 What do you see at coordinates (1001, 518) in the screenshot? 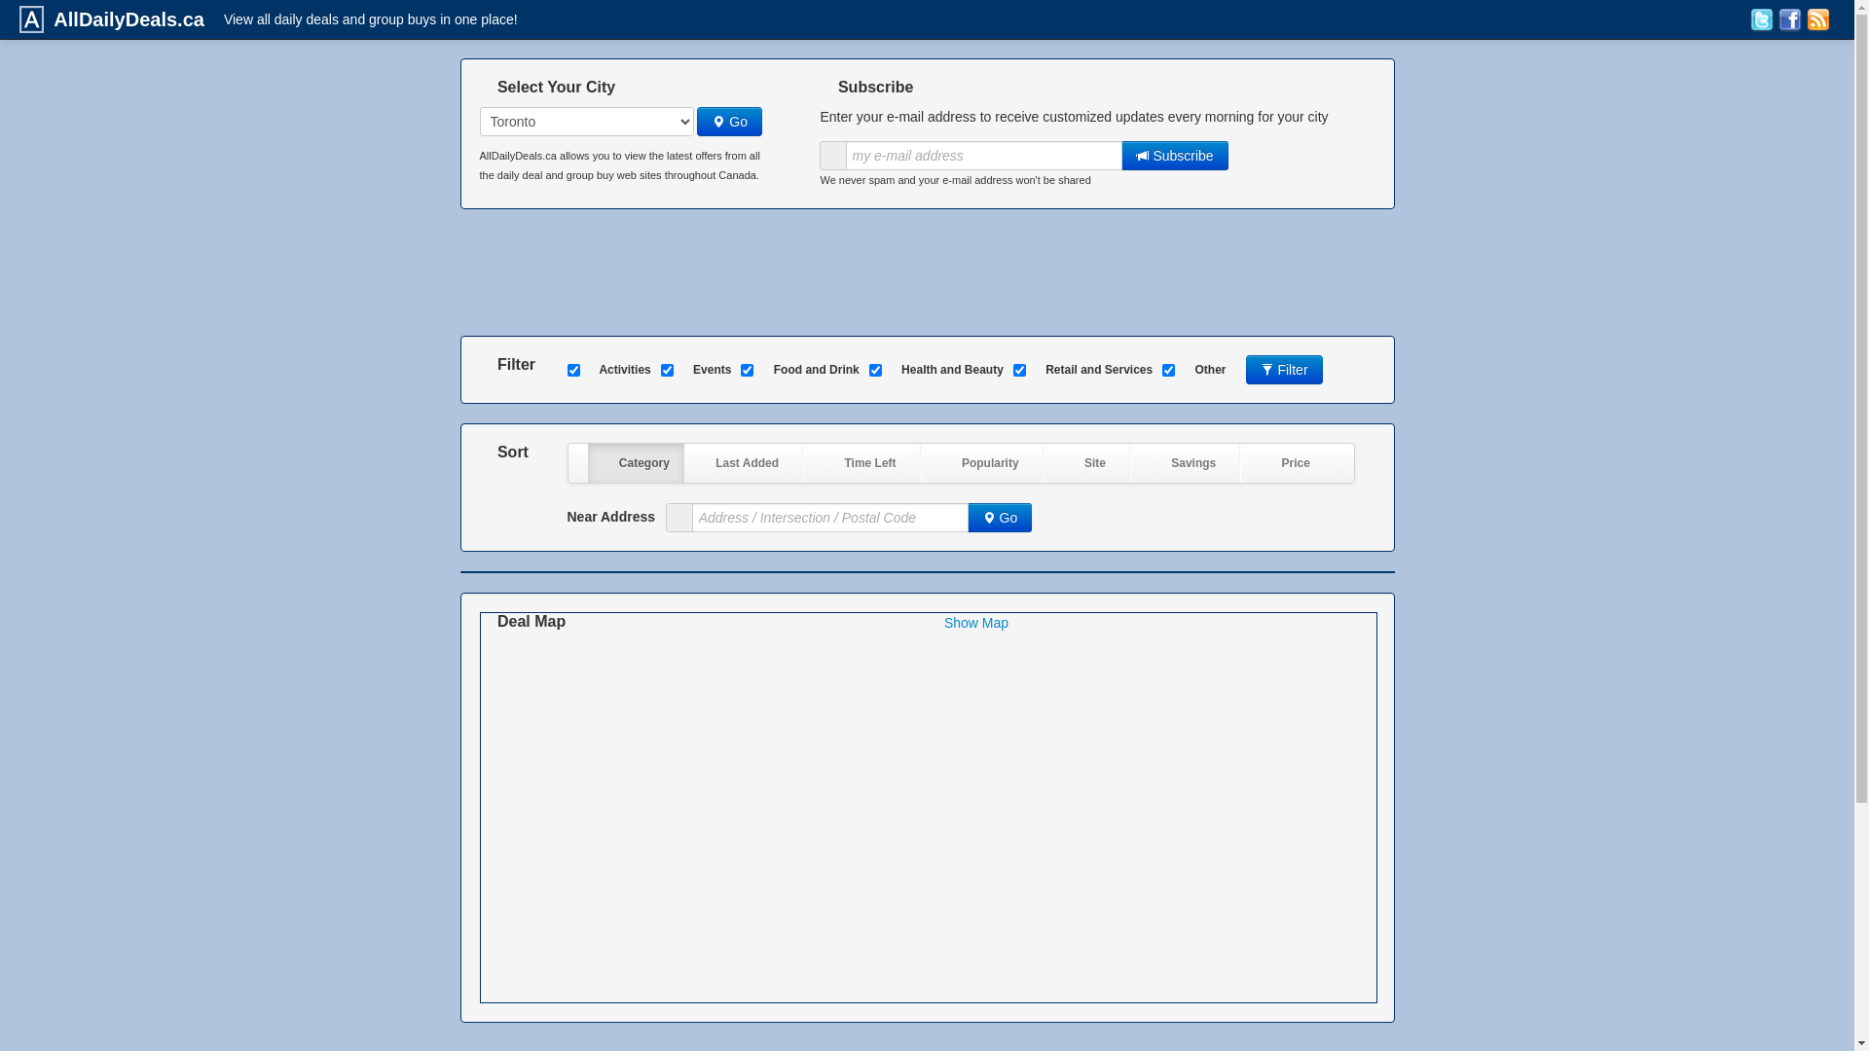
I see `Go` at bounding box center [1001, 518].